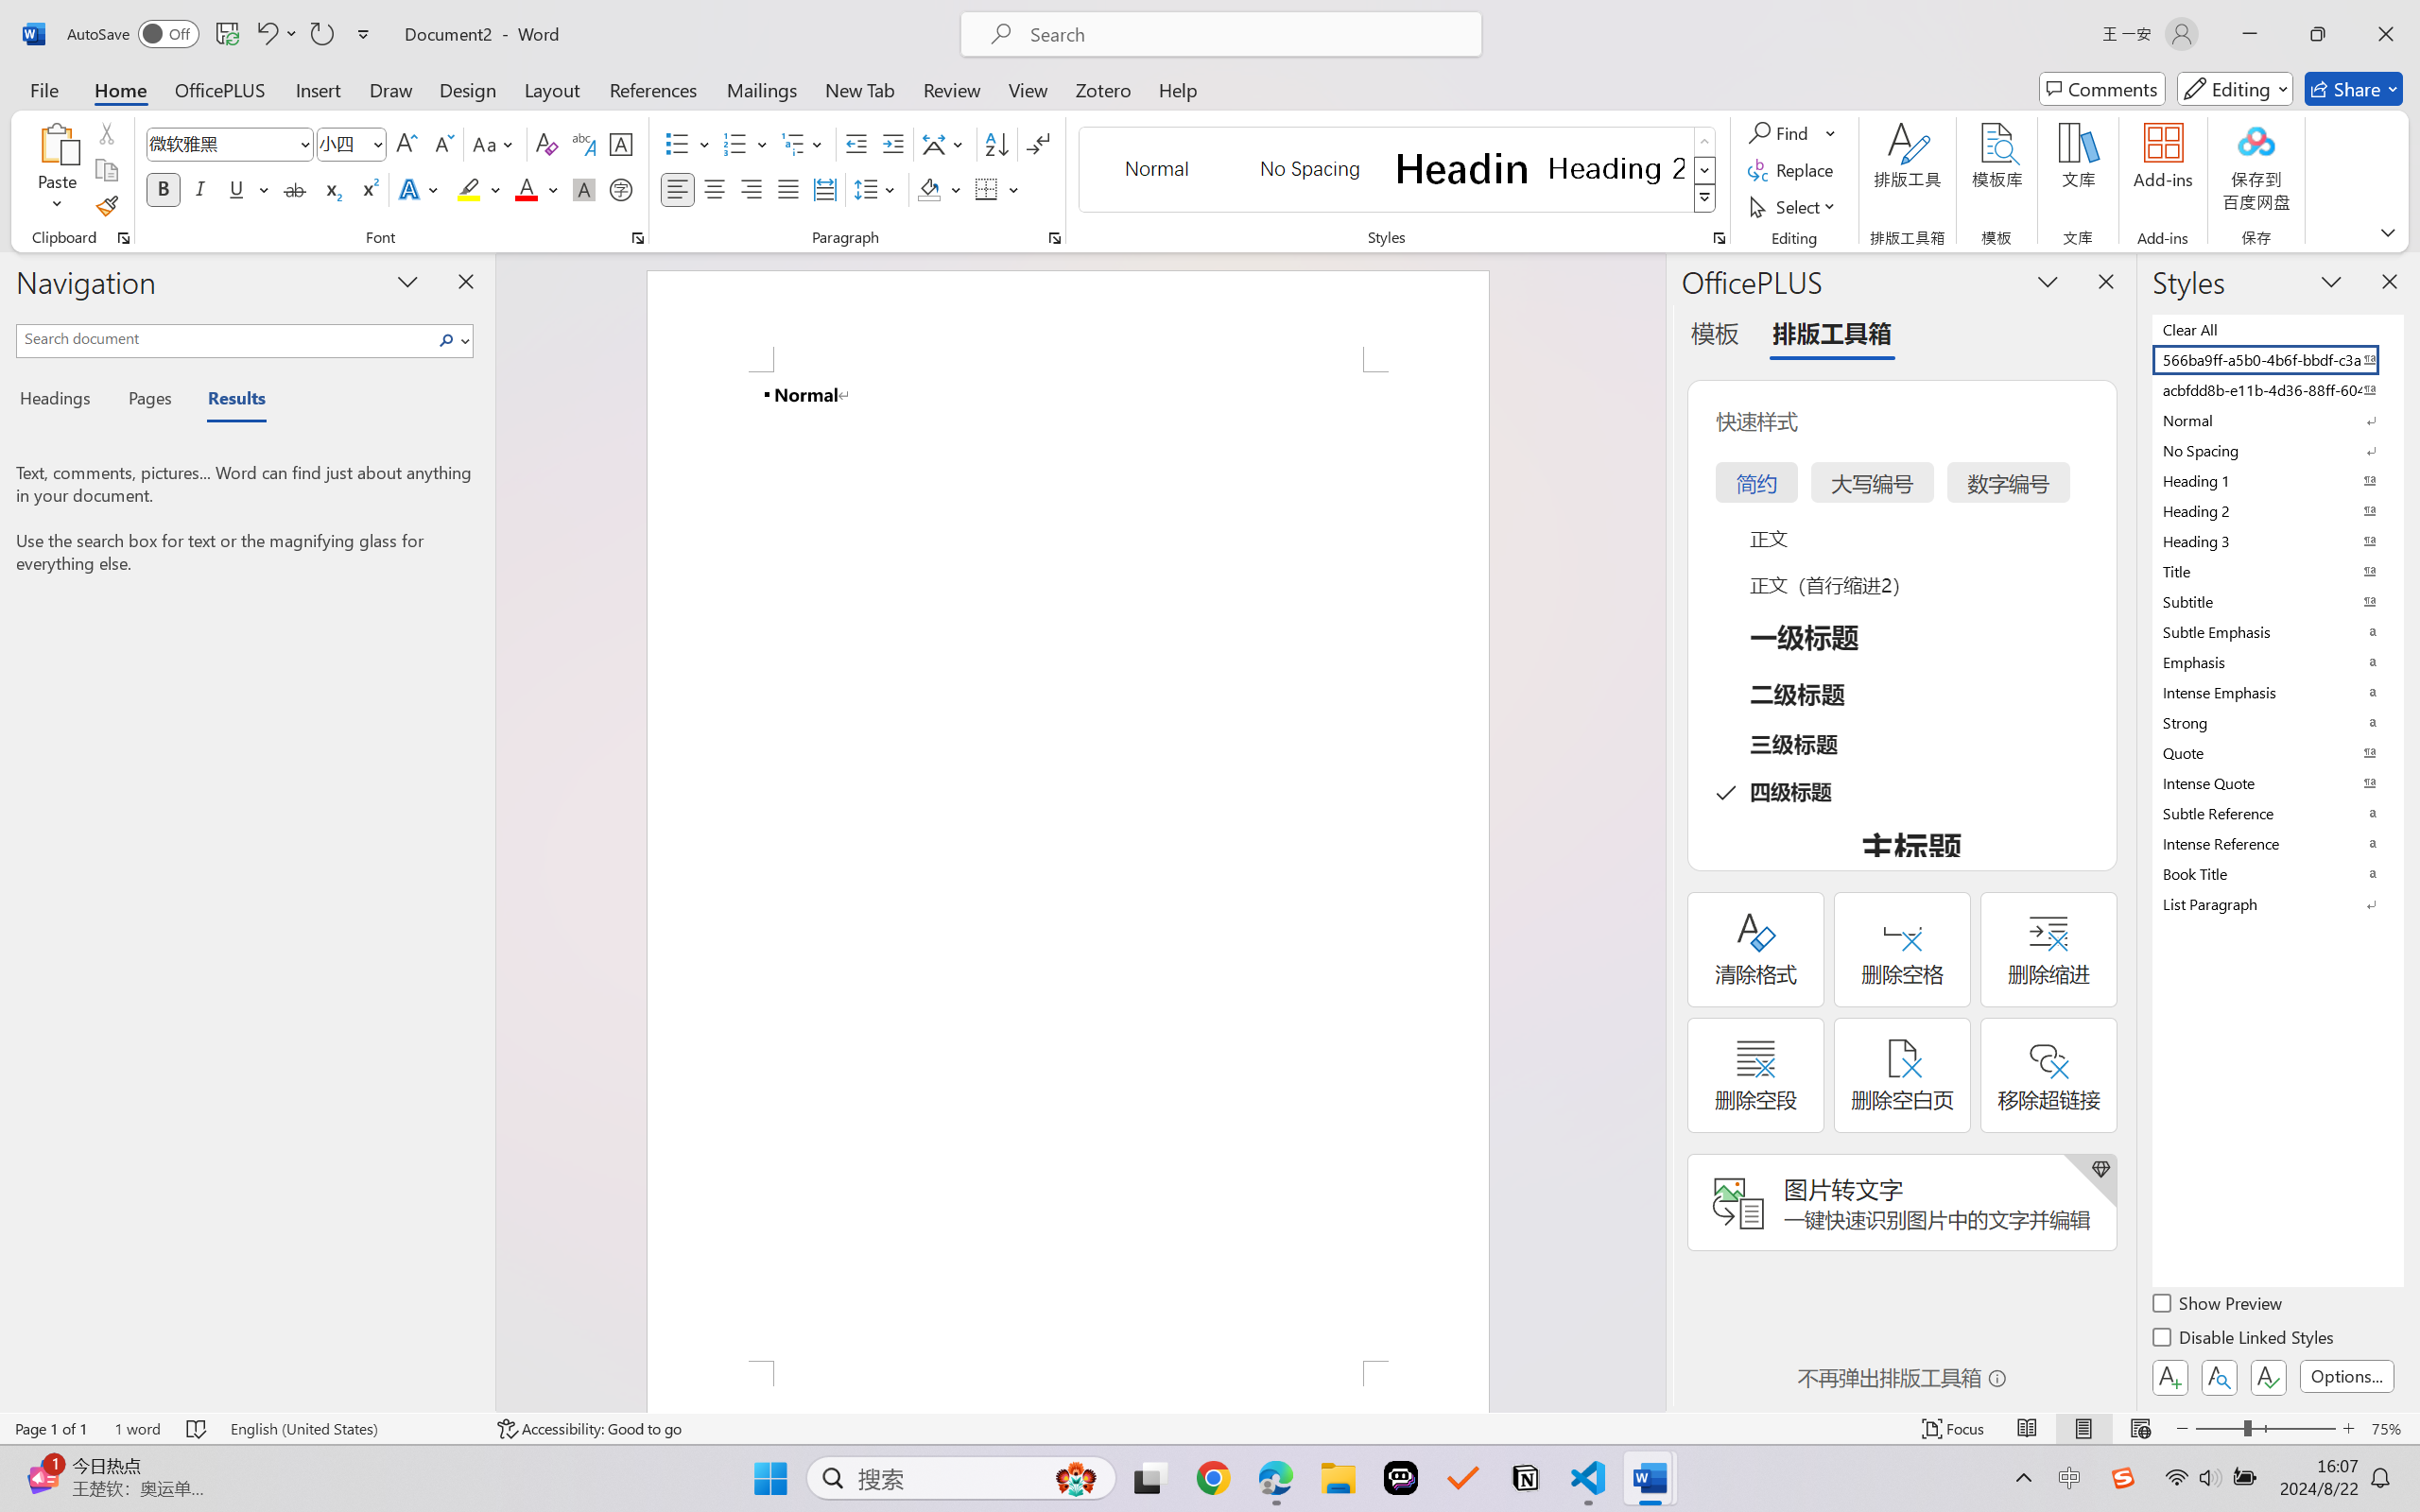 The height and width of the screenshot is (1512, 2420). I want to click on Superscript, so click(368, 189).